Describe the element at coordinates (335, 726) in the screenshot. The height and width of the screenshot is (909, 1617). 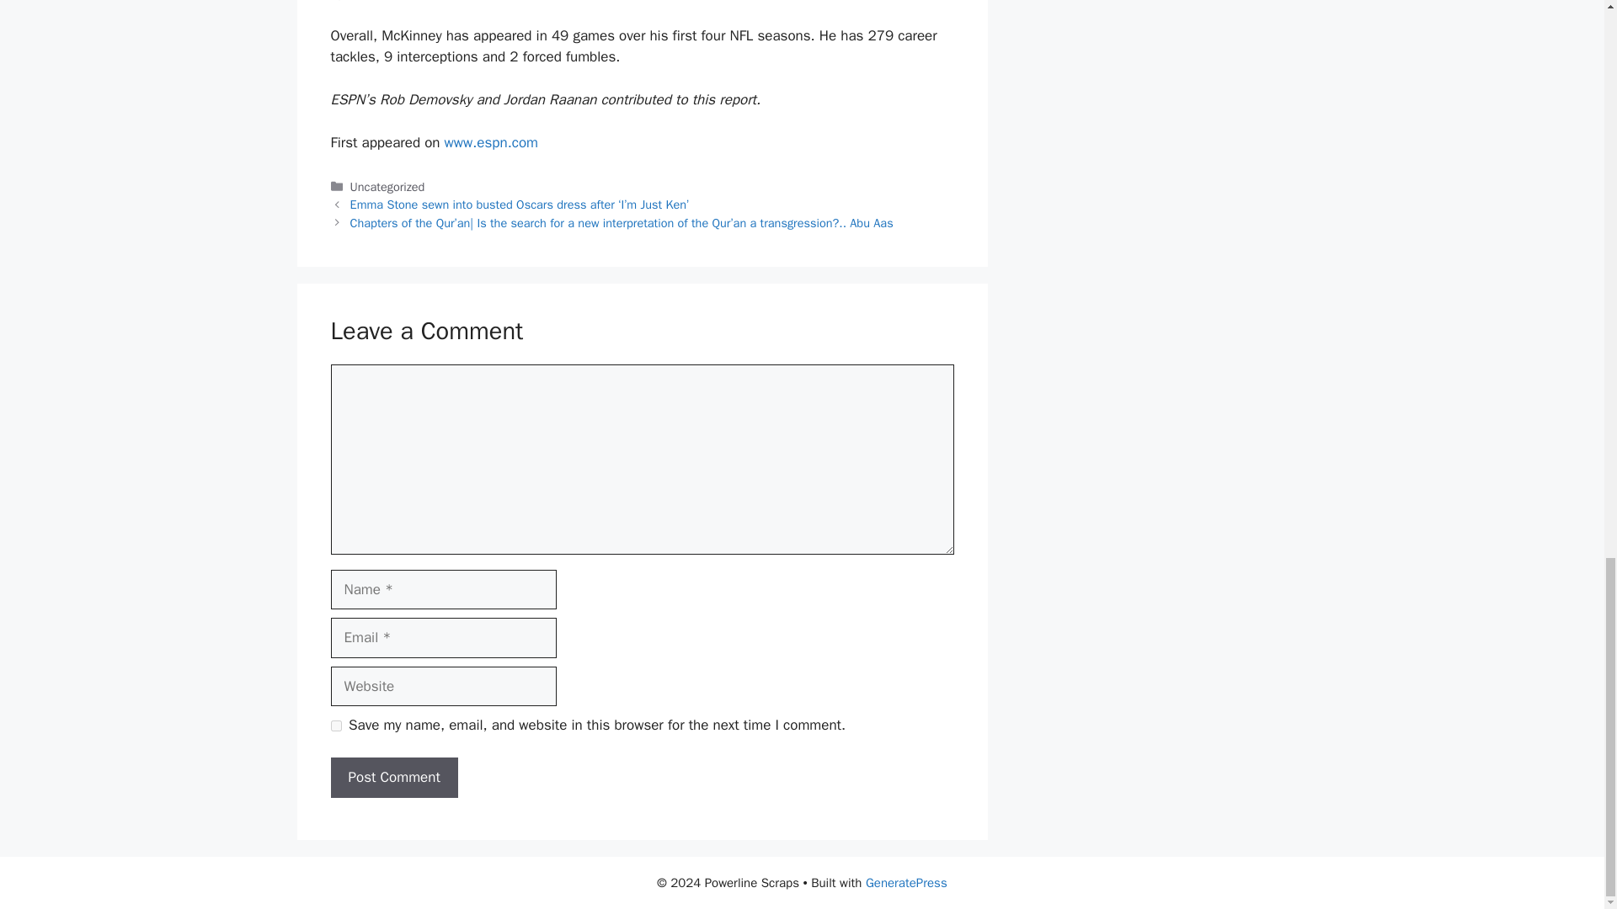
I see `yes` at that location.